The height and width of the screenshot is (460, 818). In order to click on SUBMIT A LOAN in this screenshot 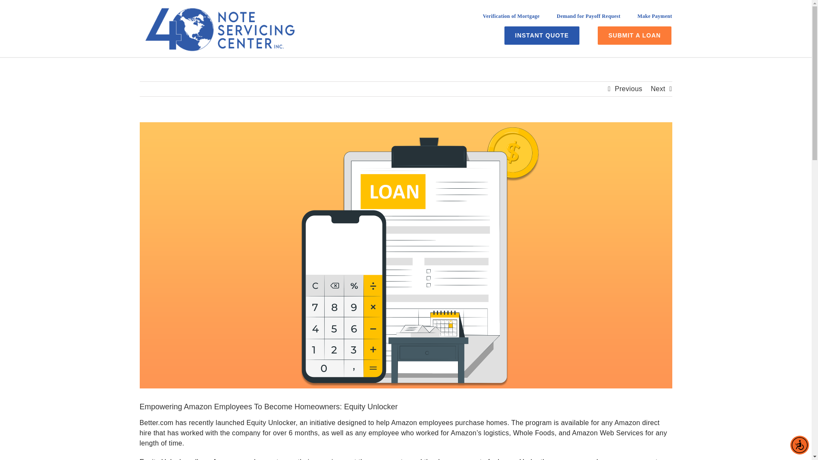, I will do `click(635, 35)`.